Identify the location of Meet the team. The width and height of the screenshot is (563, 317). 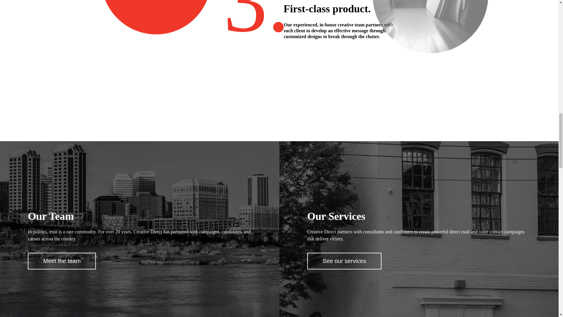
(62, 261).